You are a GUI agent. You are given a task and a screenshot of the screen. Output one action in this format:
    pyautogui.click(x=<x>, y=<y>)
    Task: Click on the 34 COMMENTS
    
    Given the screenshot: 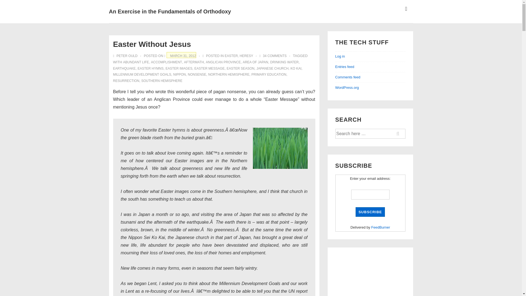 What is the action you would take?
    pyautogui.click(x=275, y=56)
    